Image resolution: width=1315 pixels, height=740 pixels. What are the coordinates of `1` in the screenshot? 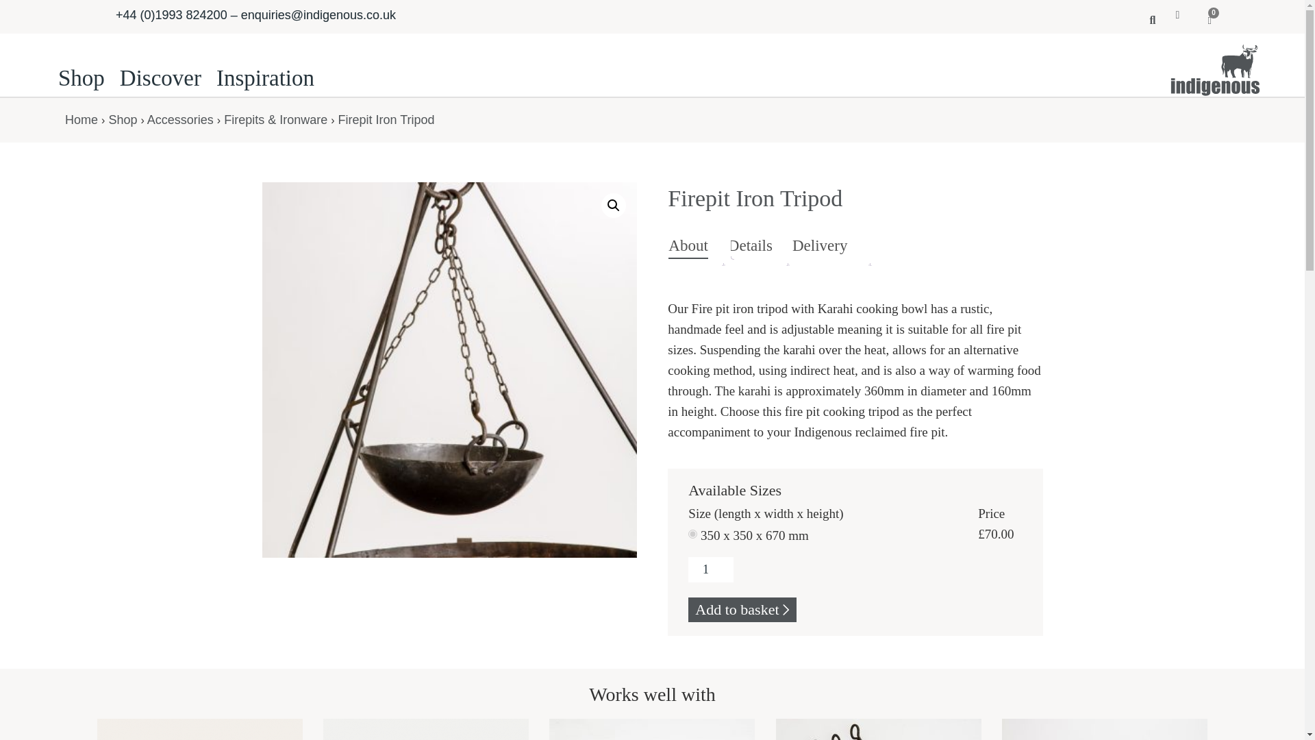 It's located at (710, 569).